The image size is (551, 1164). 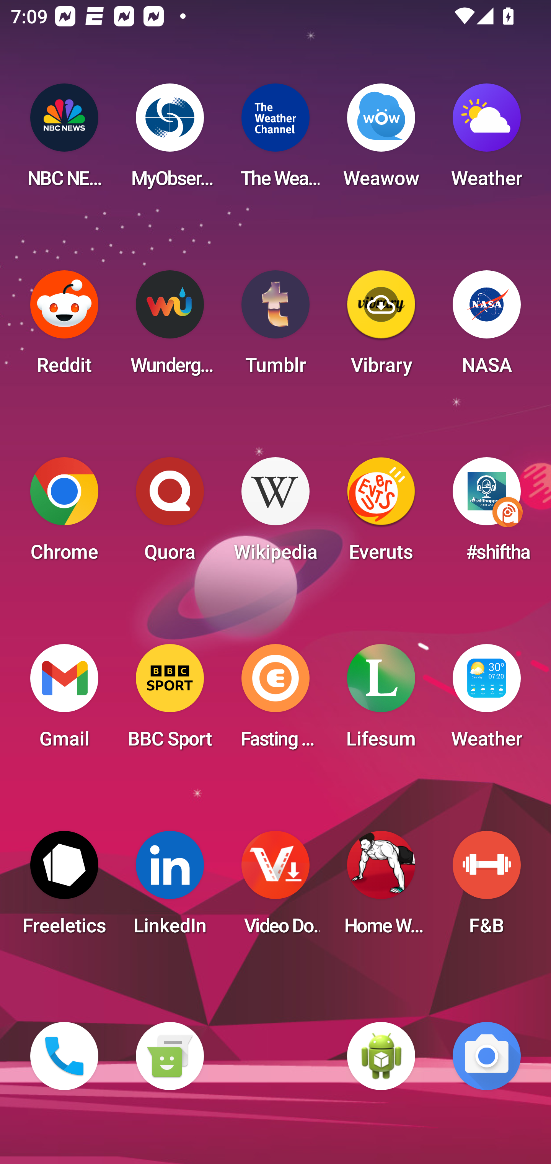 I want to click on Weather, so click(x=487, y=140).